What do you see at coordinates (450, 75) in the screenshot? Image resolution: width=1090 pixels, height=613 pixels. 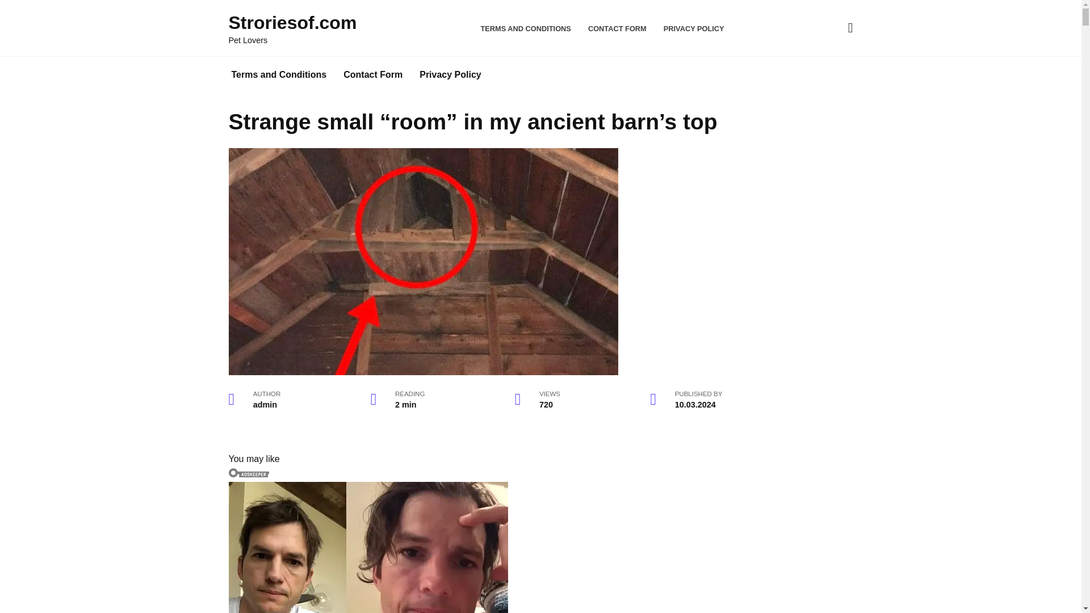 I see `Privacy Policy` at bounding box center [450, 75].